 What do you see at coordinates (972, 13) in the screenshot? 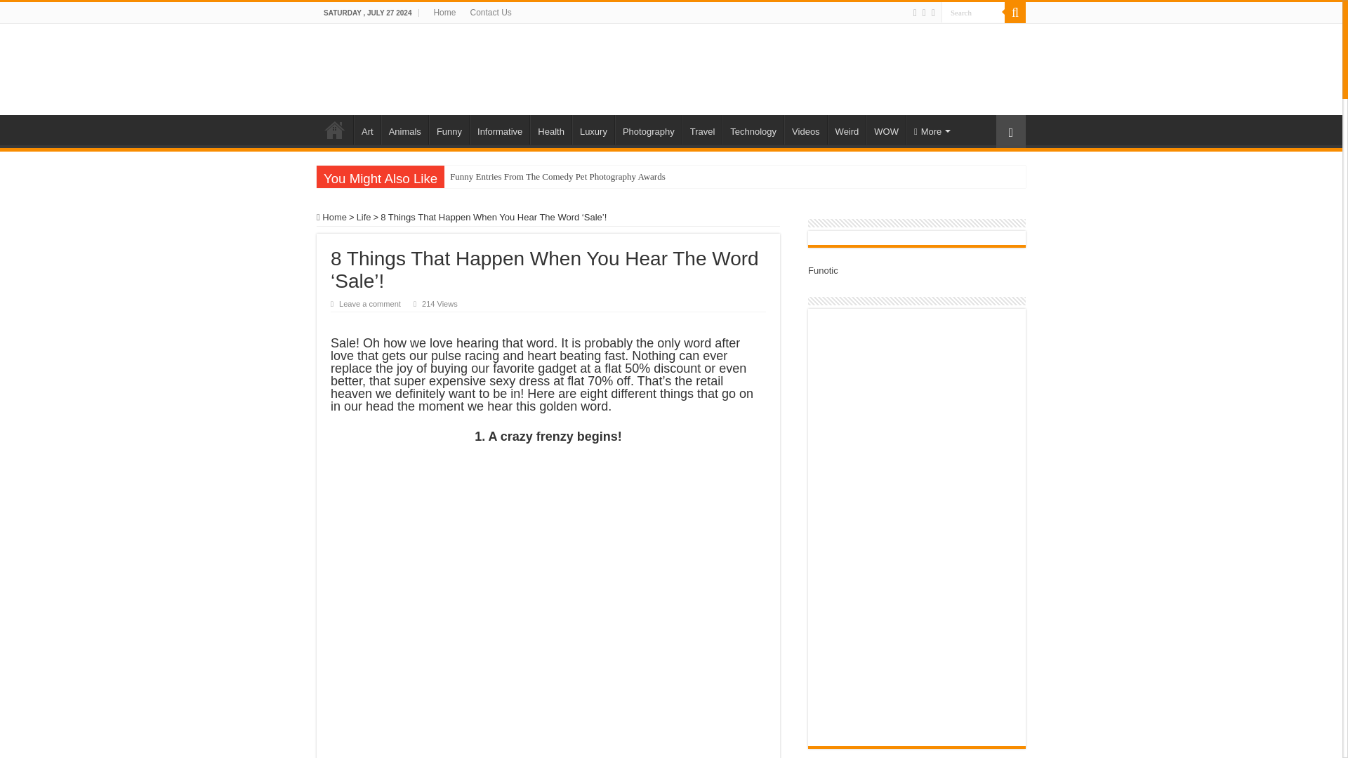
I see `Search` at bounding box center [972, 13].